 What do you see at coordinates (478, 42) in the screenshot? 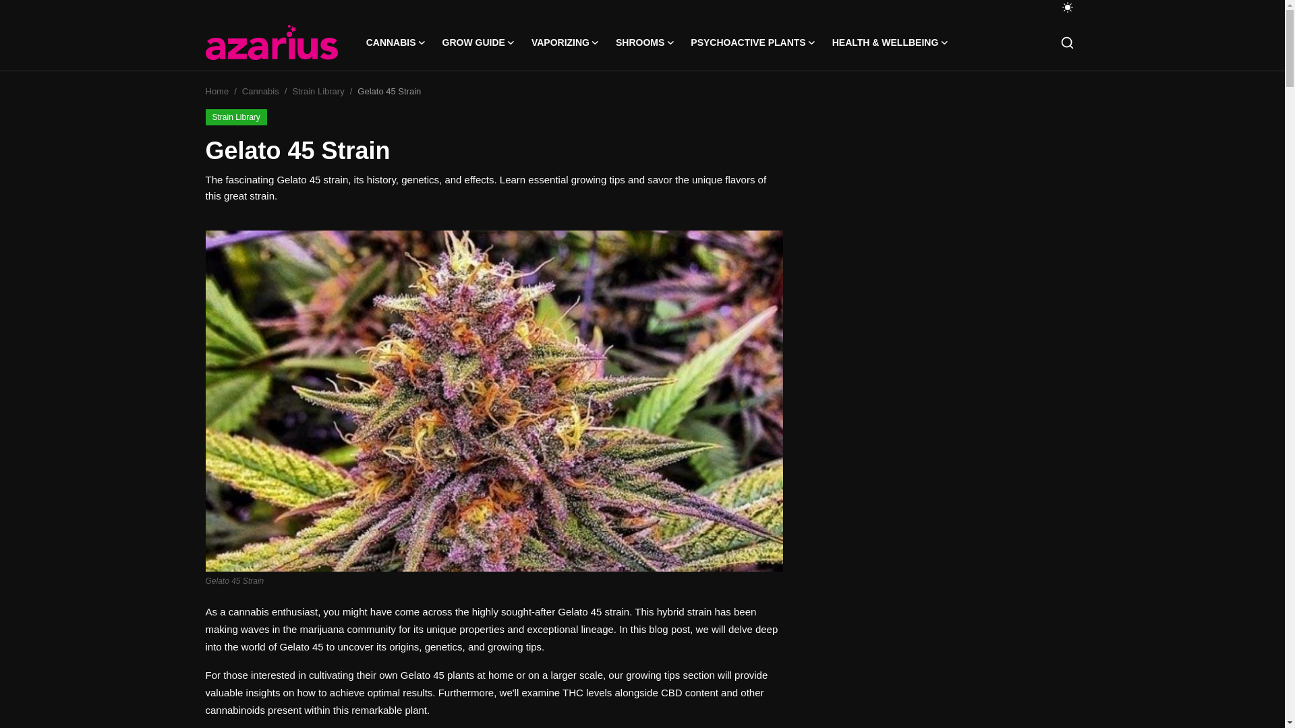
I see `GROW GUIDE` at bounding box center [478, 42].